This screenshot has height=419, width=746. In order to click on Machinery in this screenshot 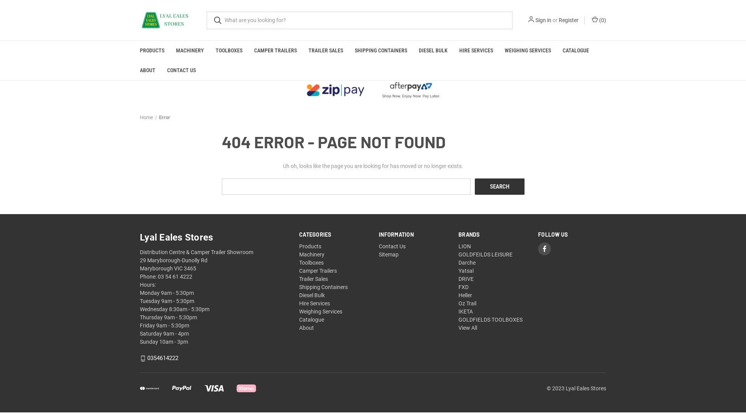, I will do `click(312, 255)`.